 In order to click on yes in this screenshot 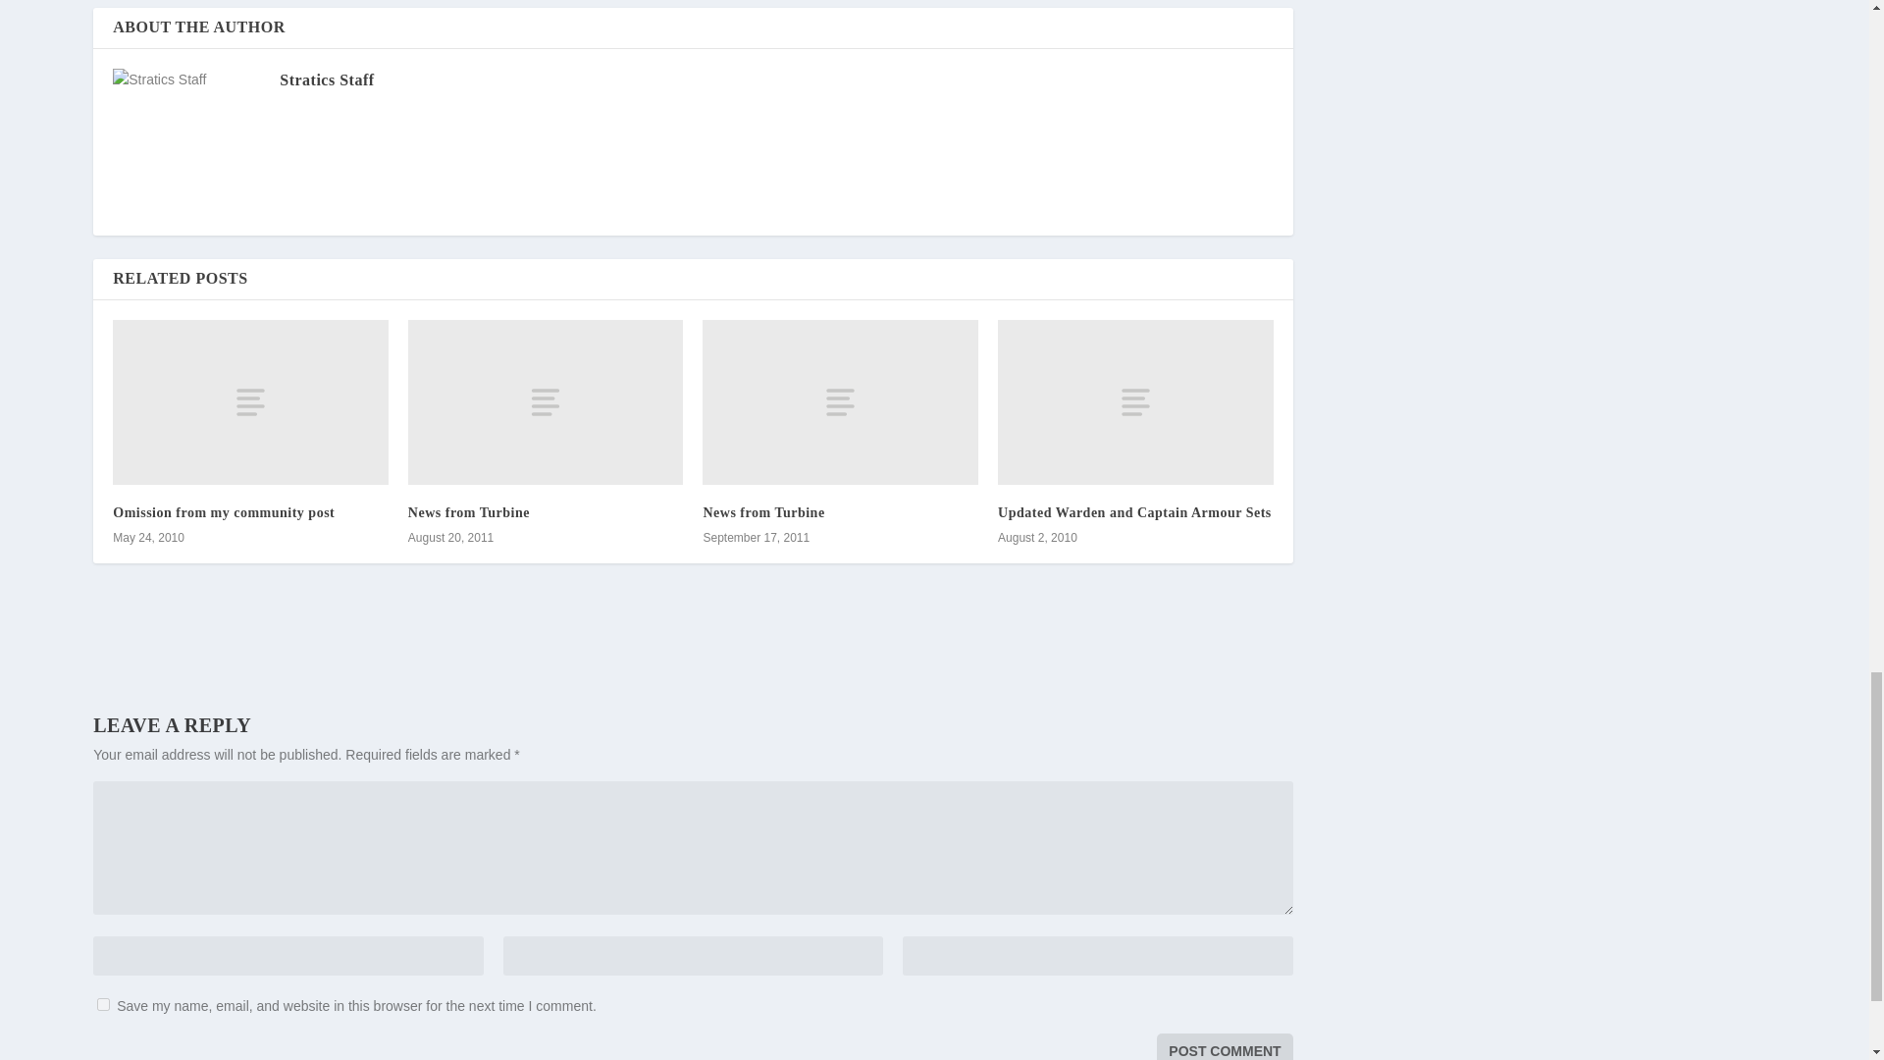, I will do `click(103, 1005)`.